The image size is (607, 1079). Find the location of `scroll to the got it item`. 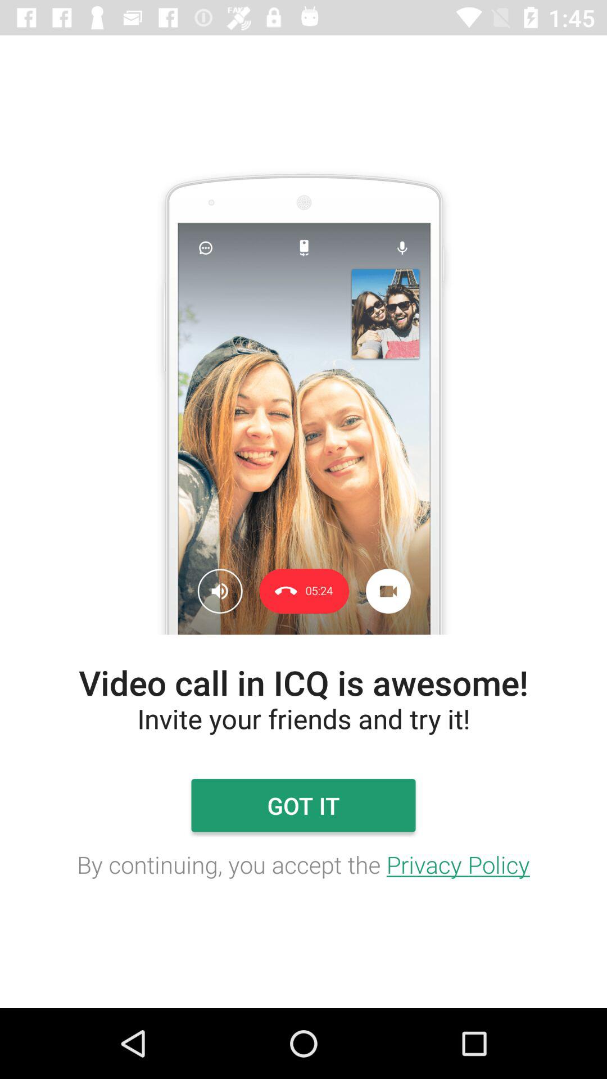

scroll to the got it item is located at coordinates (303, 805).